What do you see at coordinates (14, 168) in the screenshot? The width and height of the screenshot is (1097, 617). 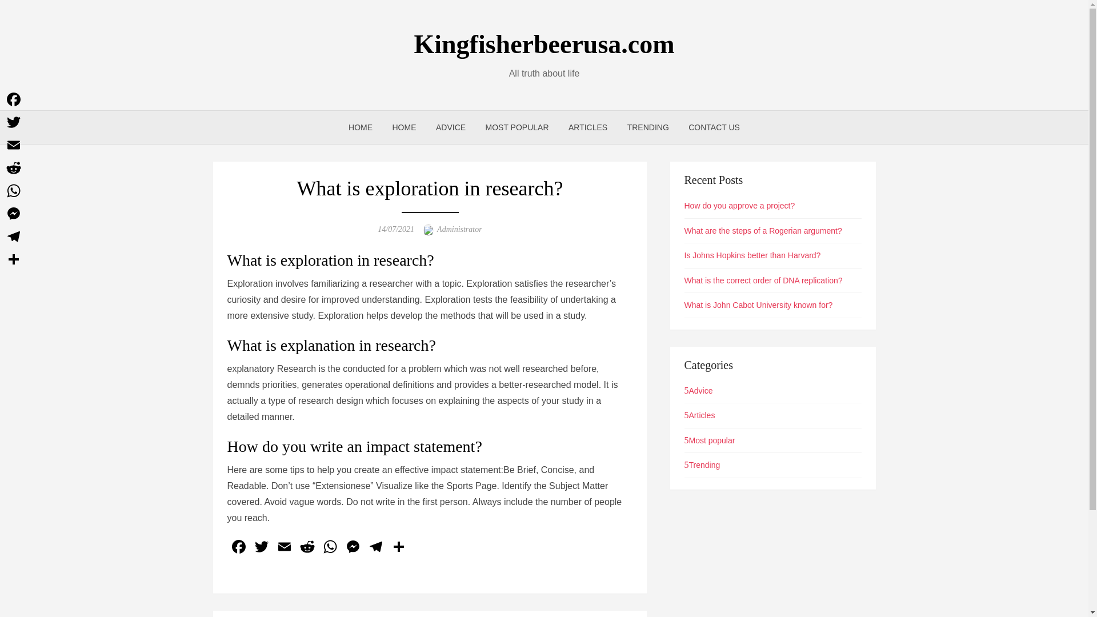 I see `Reddit` at bounding box center [14, 168].